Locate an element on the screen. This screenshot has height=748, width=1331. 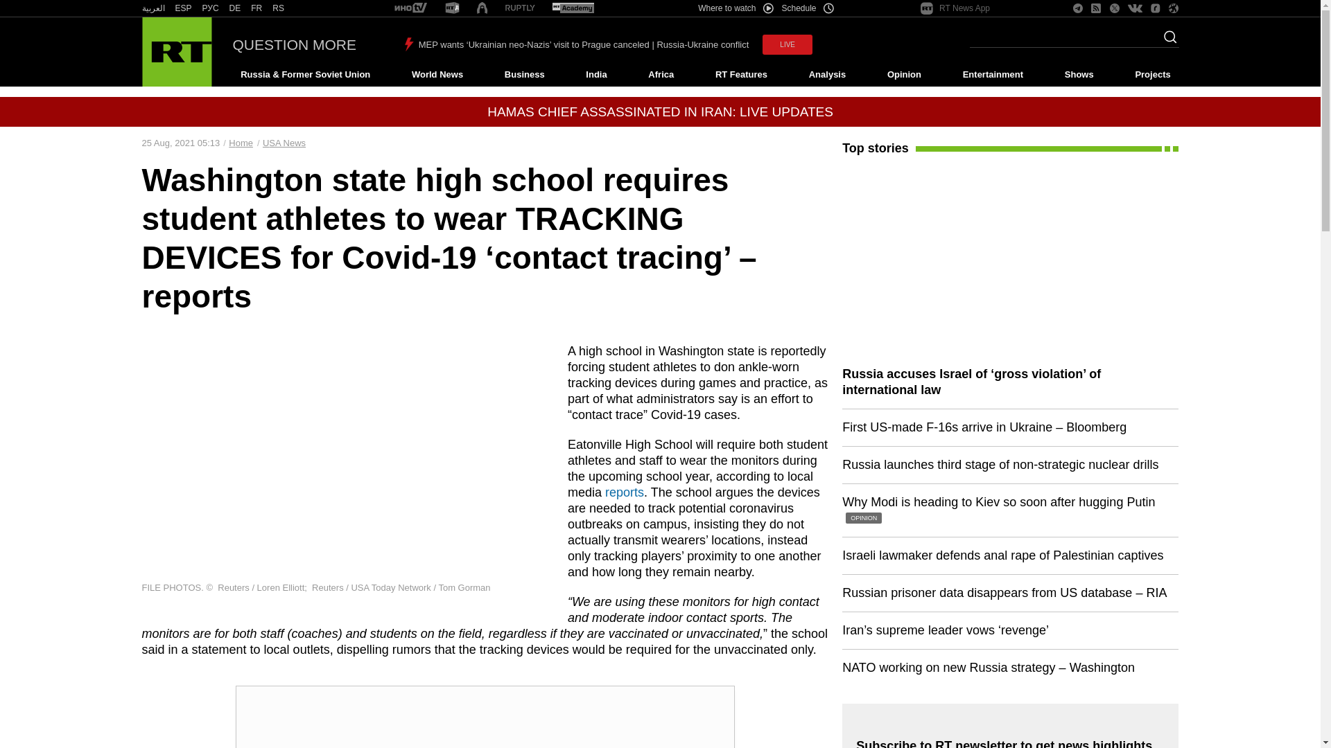
World News is located at coordinates (437, 75).